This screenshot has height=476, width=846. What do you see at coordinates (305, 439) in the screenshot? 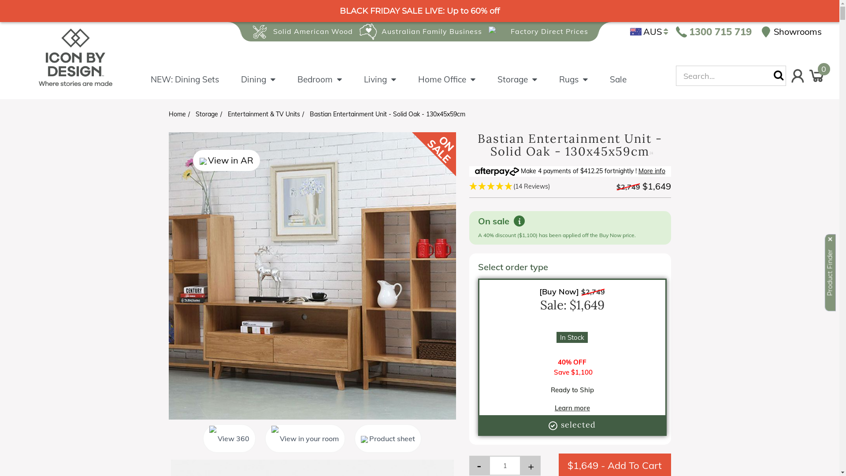
I see `View in your room` at bounding box center [305, 439].